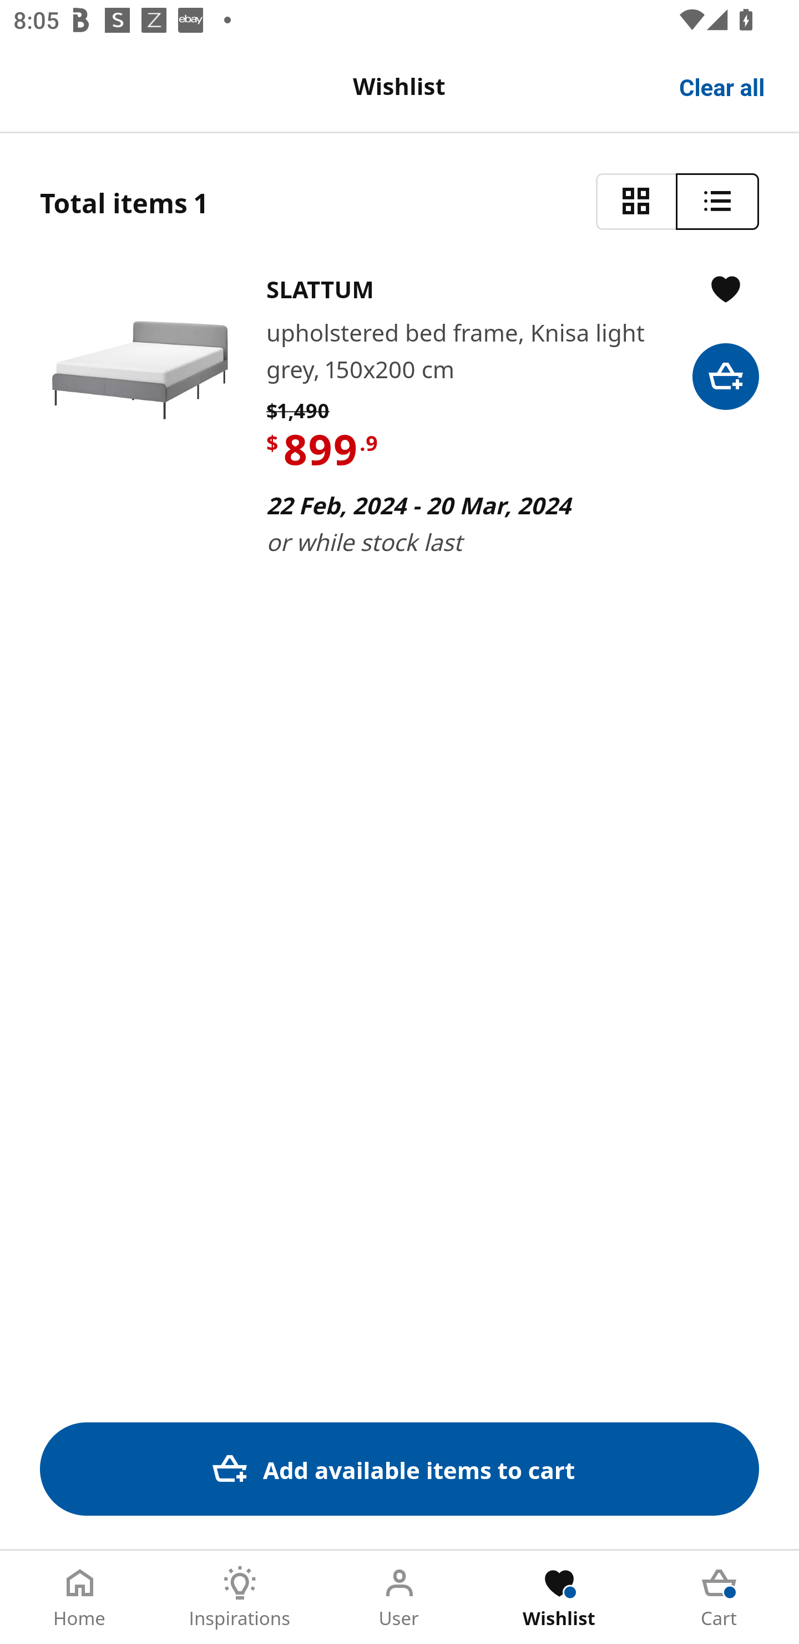  Describe the element at coordinates (399, 1597) in the screenshot. I see `User
Tab 3 of 5` at that location.